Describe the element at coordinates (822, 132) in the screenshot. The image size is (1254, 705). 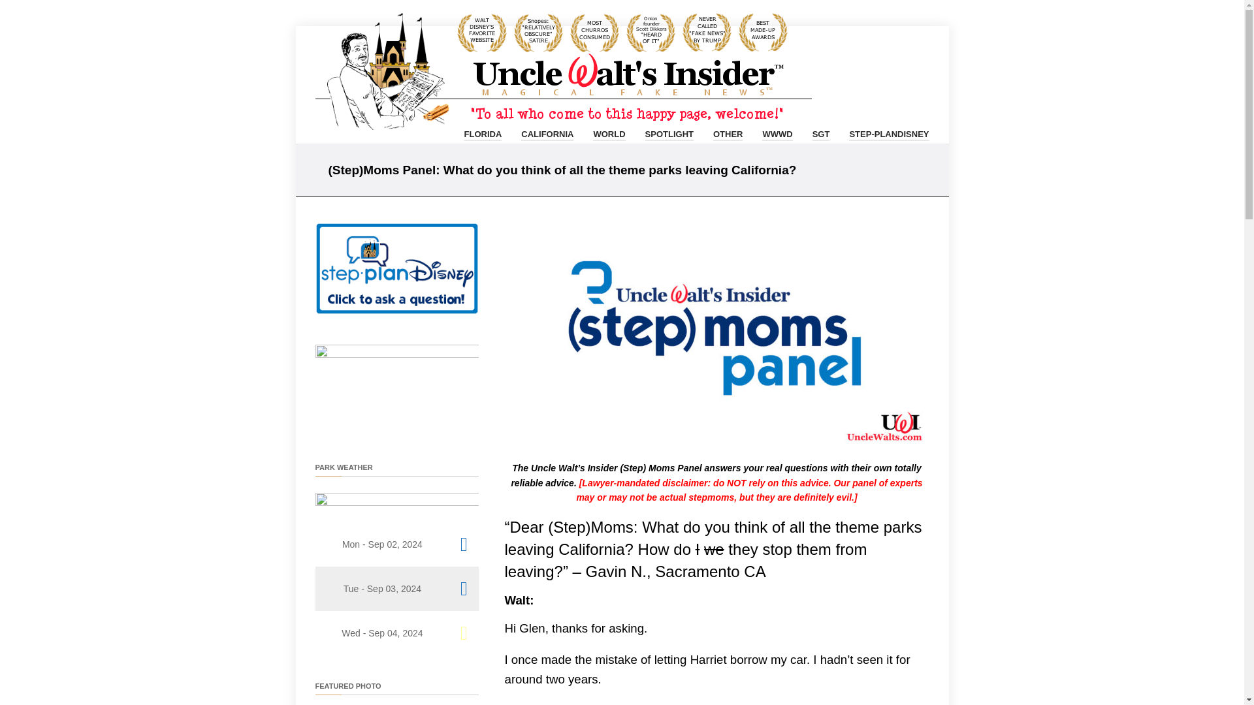
I see `SGT` at that location.